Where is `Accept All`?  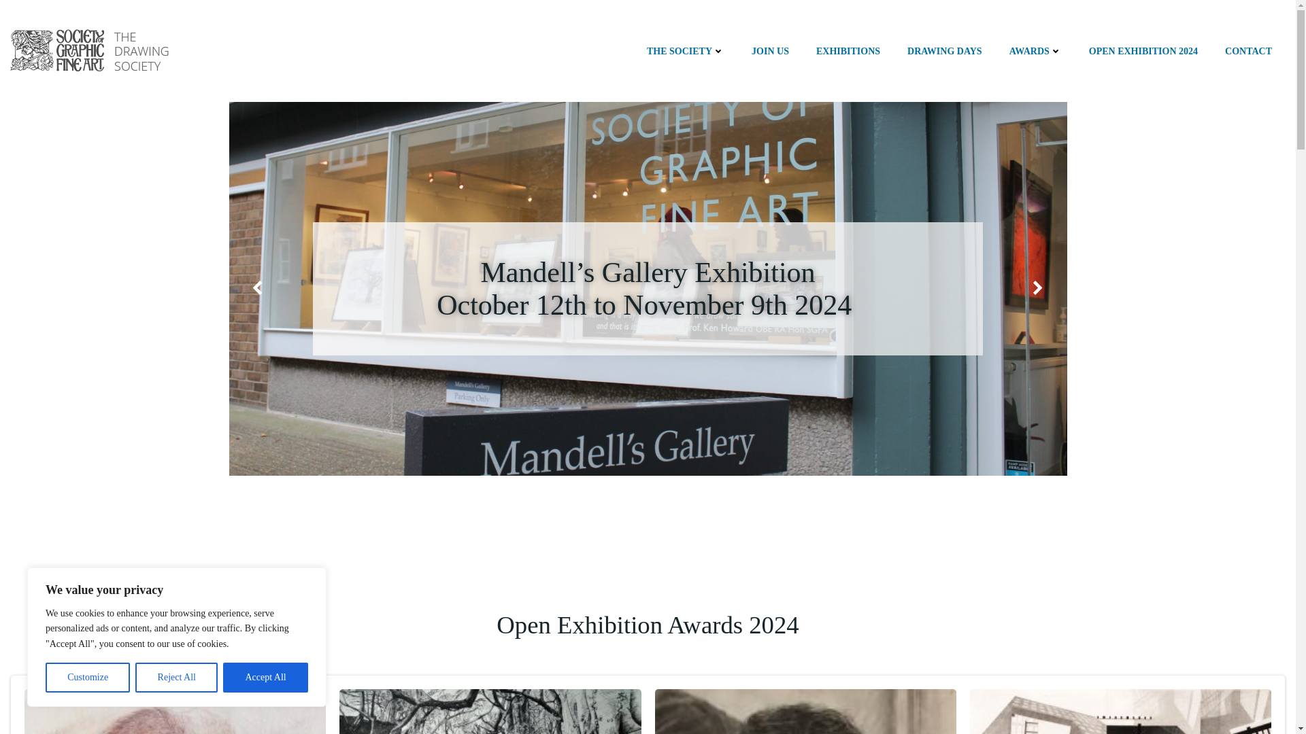
Accept All is located at coordinates (265, 678).